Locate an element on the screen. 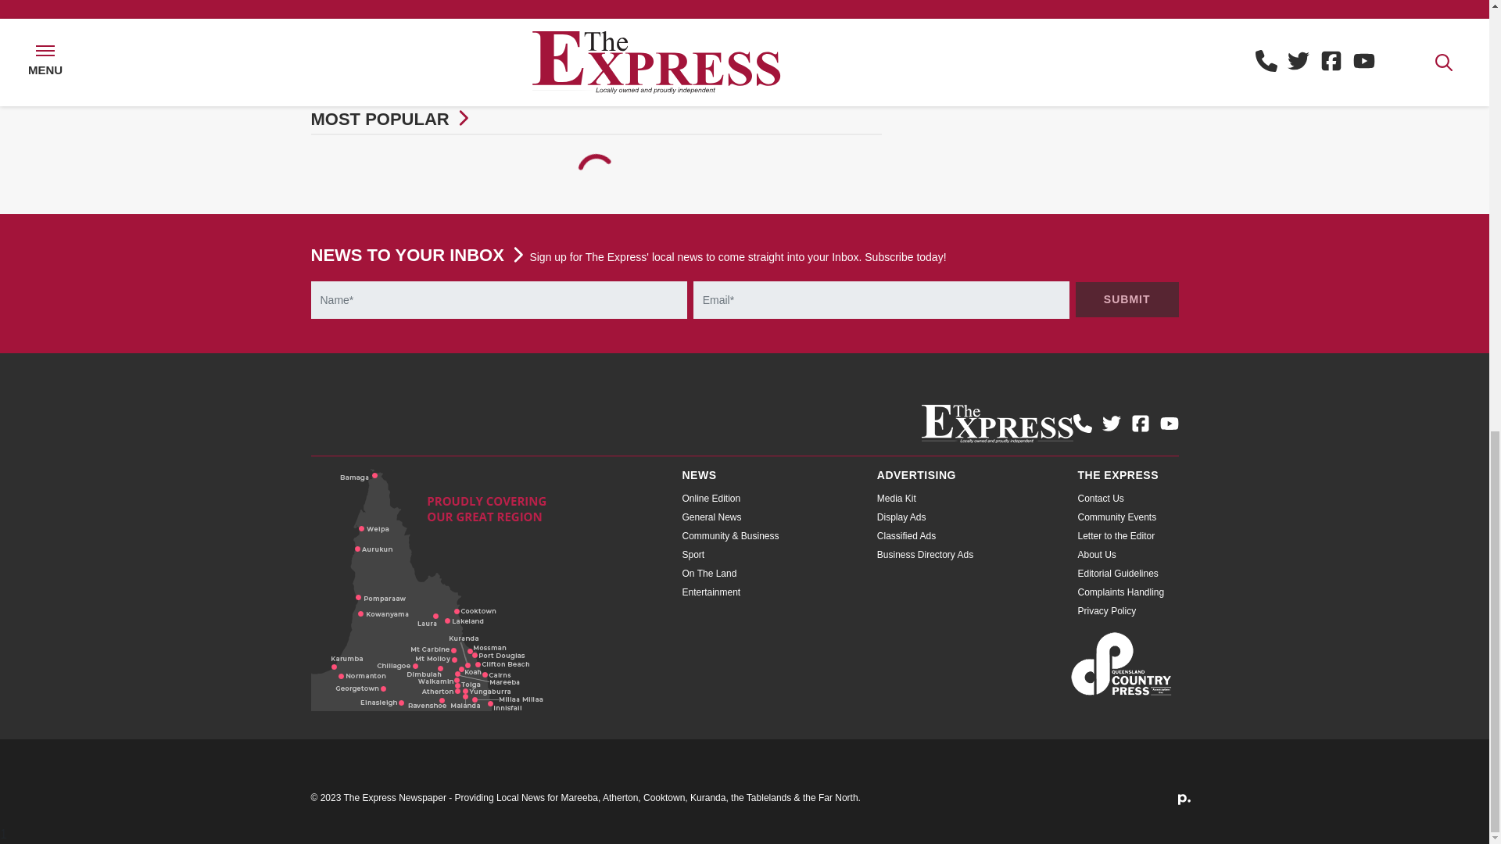 The image size is (1501, 844). Submit is located at coordinates (1127, 299).